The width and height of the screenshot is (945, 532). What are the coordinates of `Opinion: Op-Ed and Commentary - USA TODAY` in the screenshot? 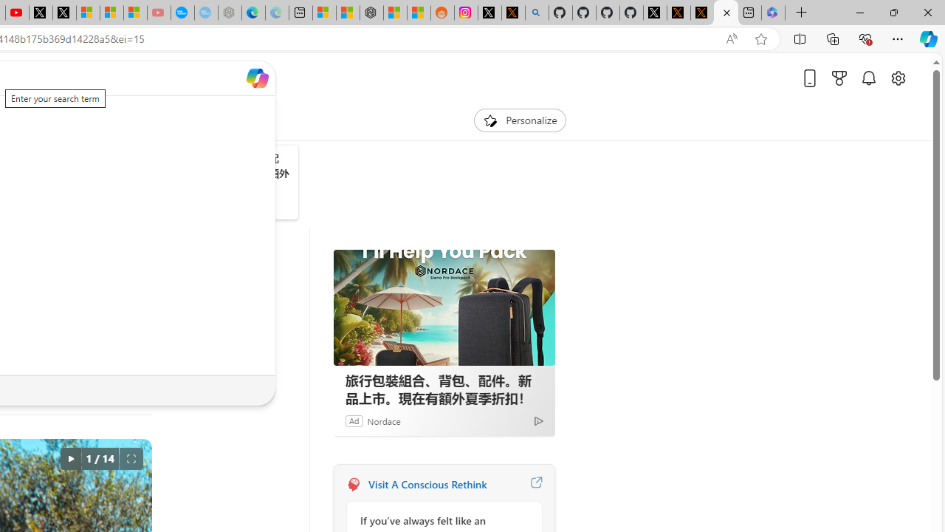 It's located at (182, 13).